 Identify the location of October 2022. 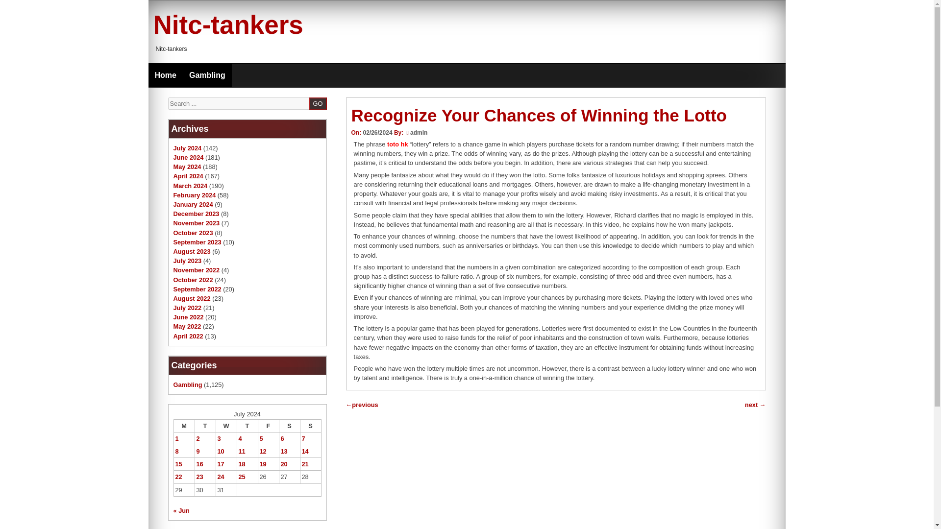
(193, 279).